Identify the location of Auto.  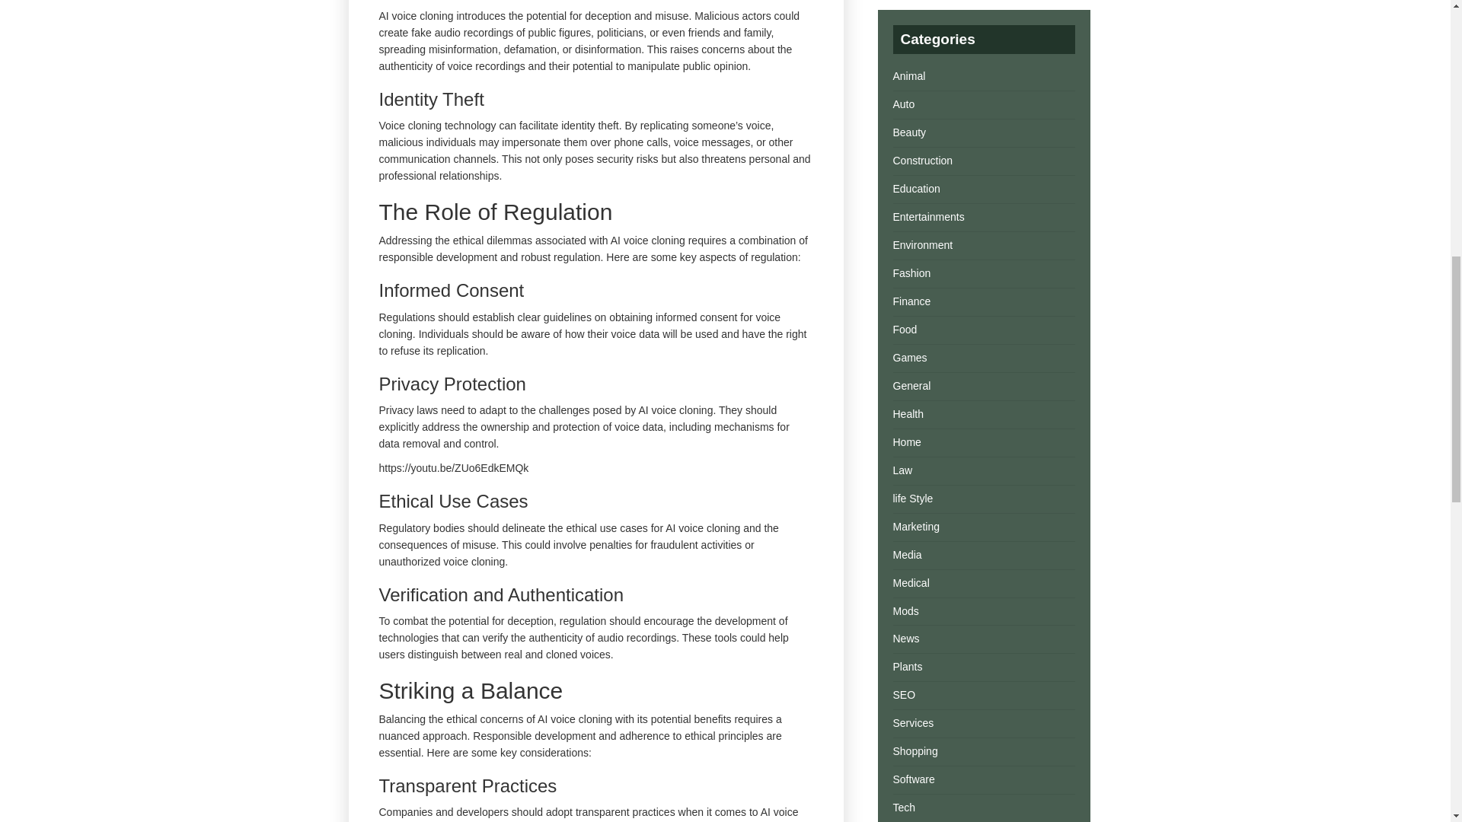
(903, 104).